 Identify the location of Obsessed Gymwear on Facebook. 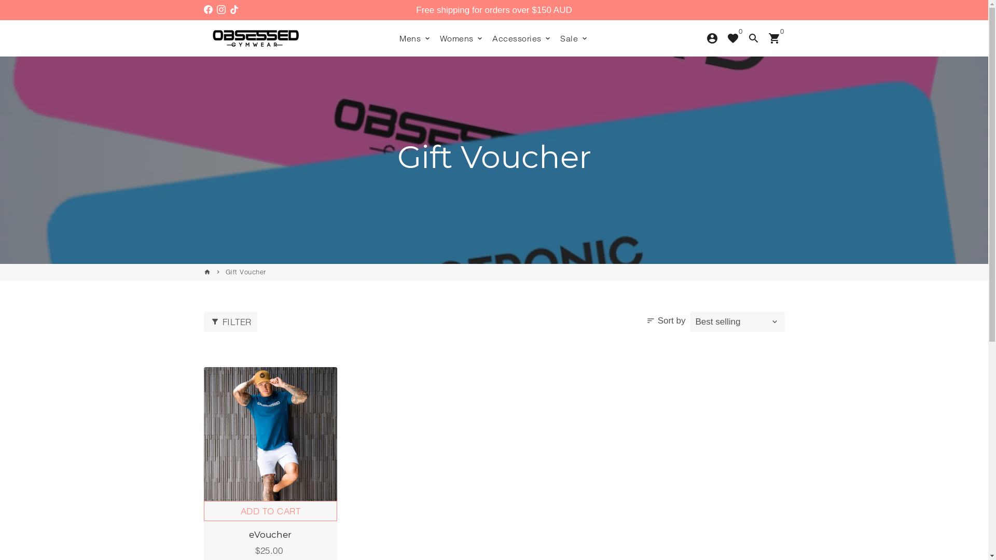
(208, 10).